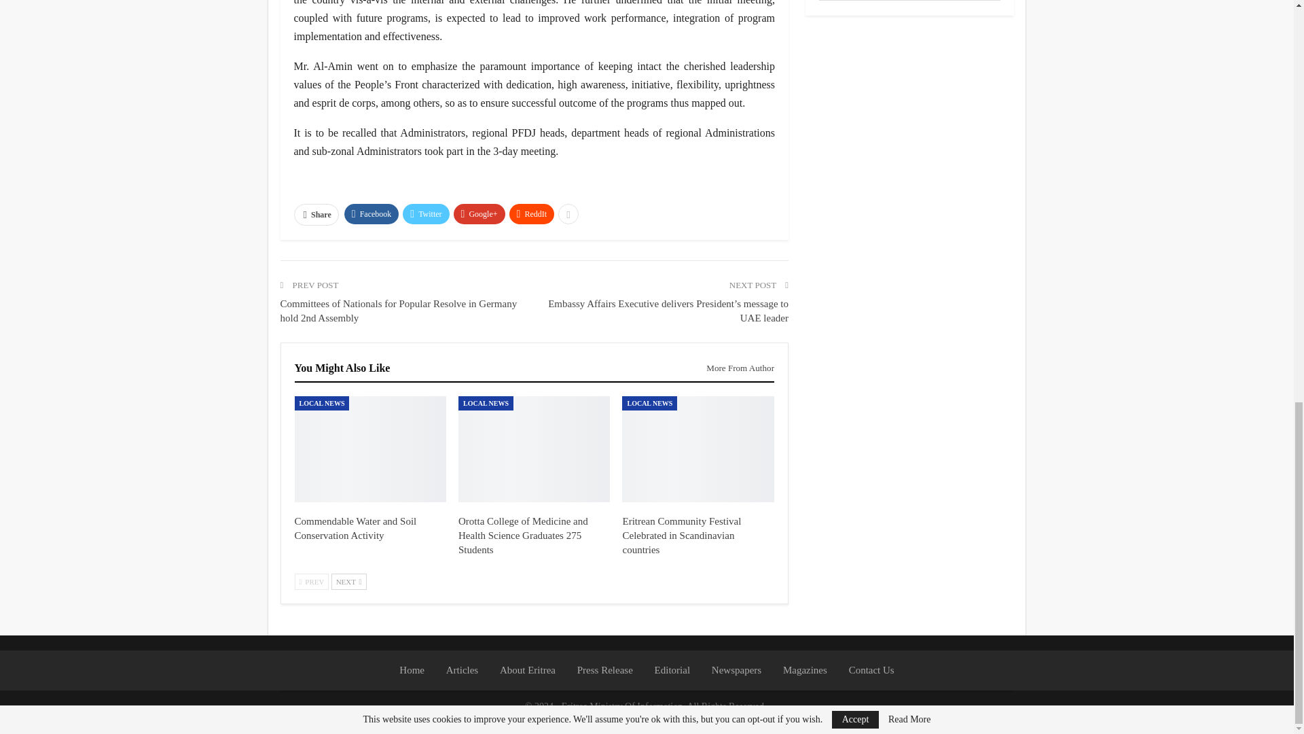 The width and height of the screenshot is (1304, 734). Describe the element at coordinates (348, 582) in the screenshot. I see `Next` at that location.